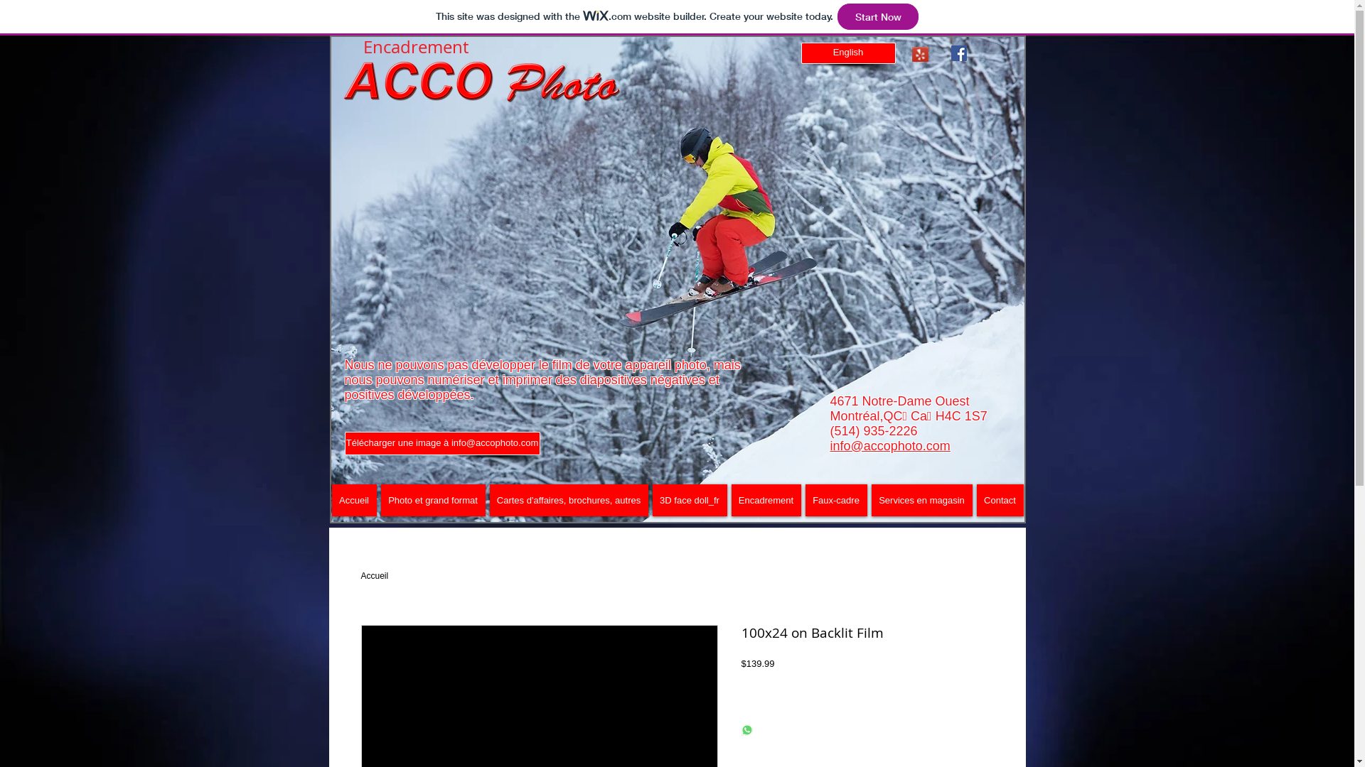 The image size is (1365, 767). I want to click on logo.png, so click(483, 85).